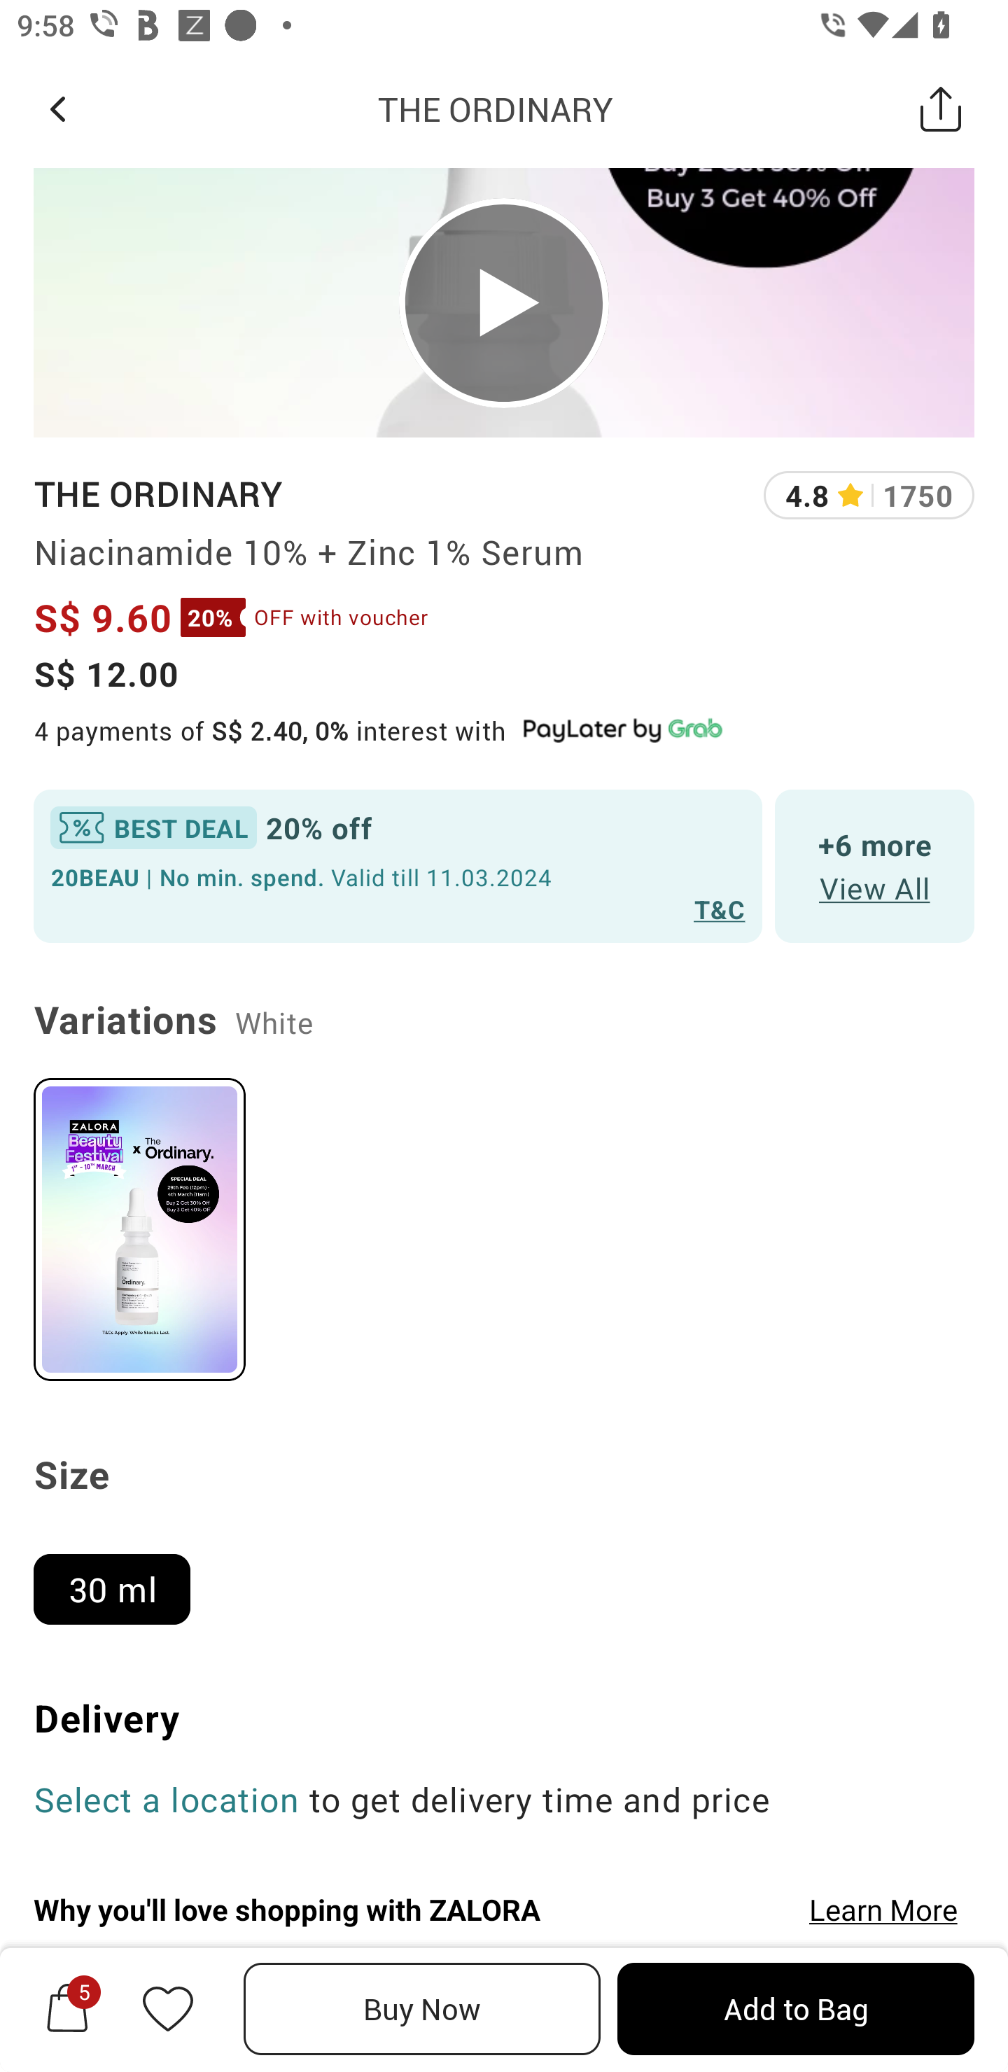  What do you see at coordinates (883, 1909) in the screenshot?
I see `Learn More` at bounding box center [883, 1909].